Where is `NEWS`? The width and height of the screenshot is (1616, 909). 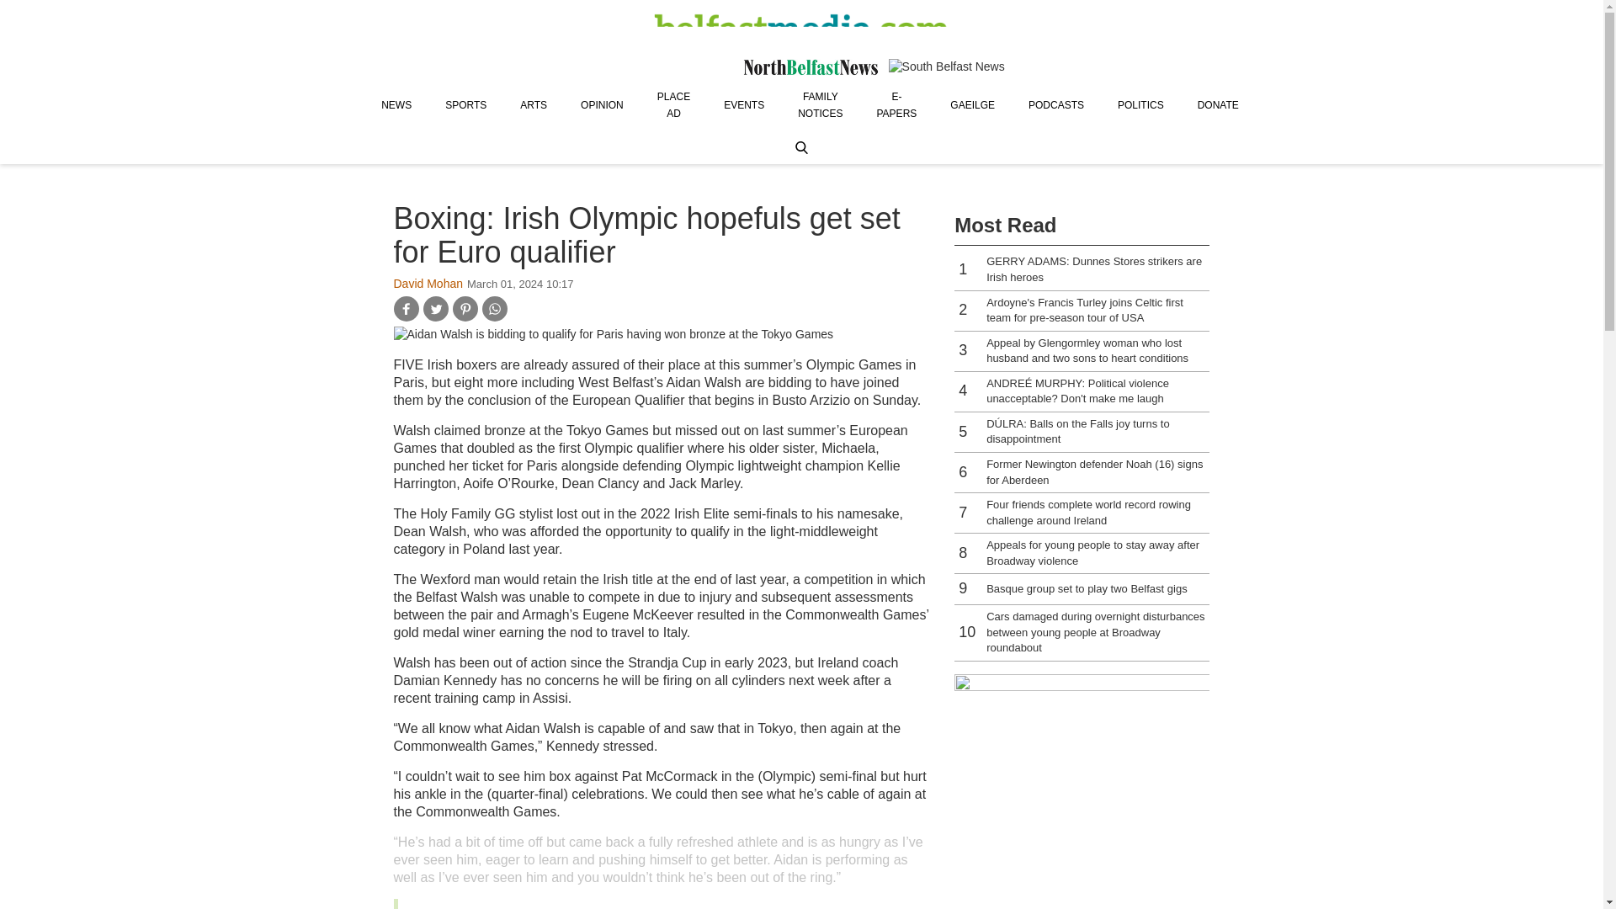 NEWS is located at coordinates (396, 104).